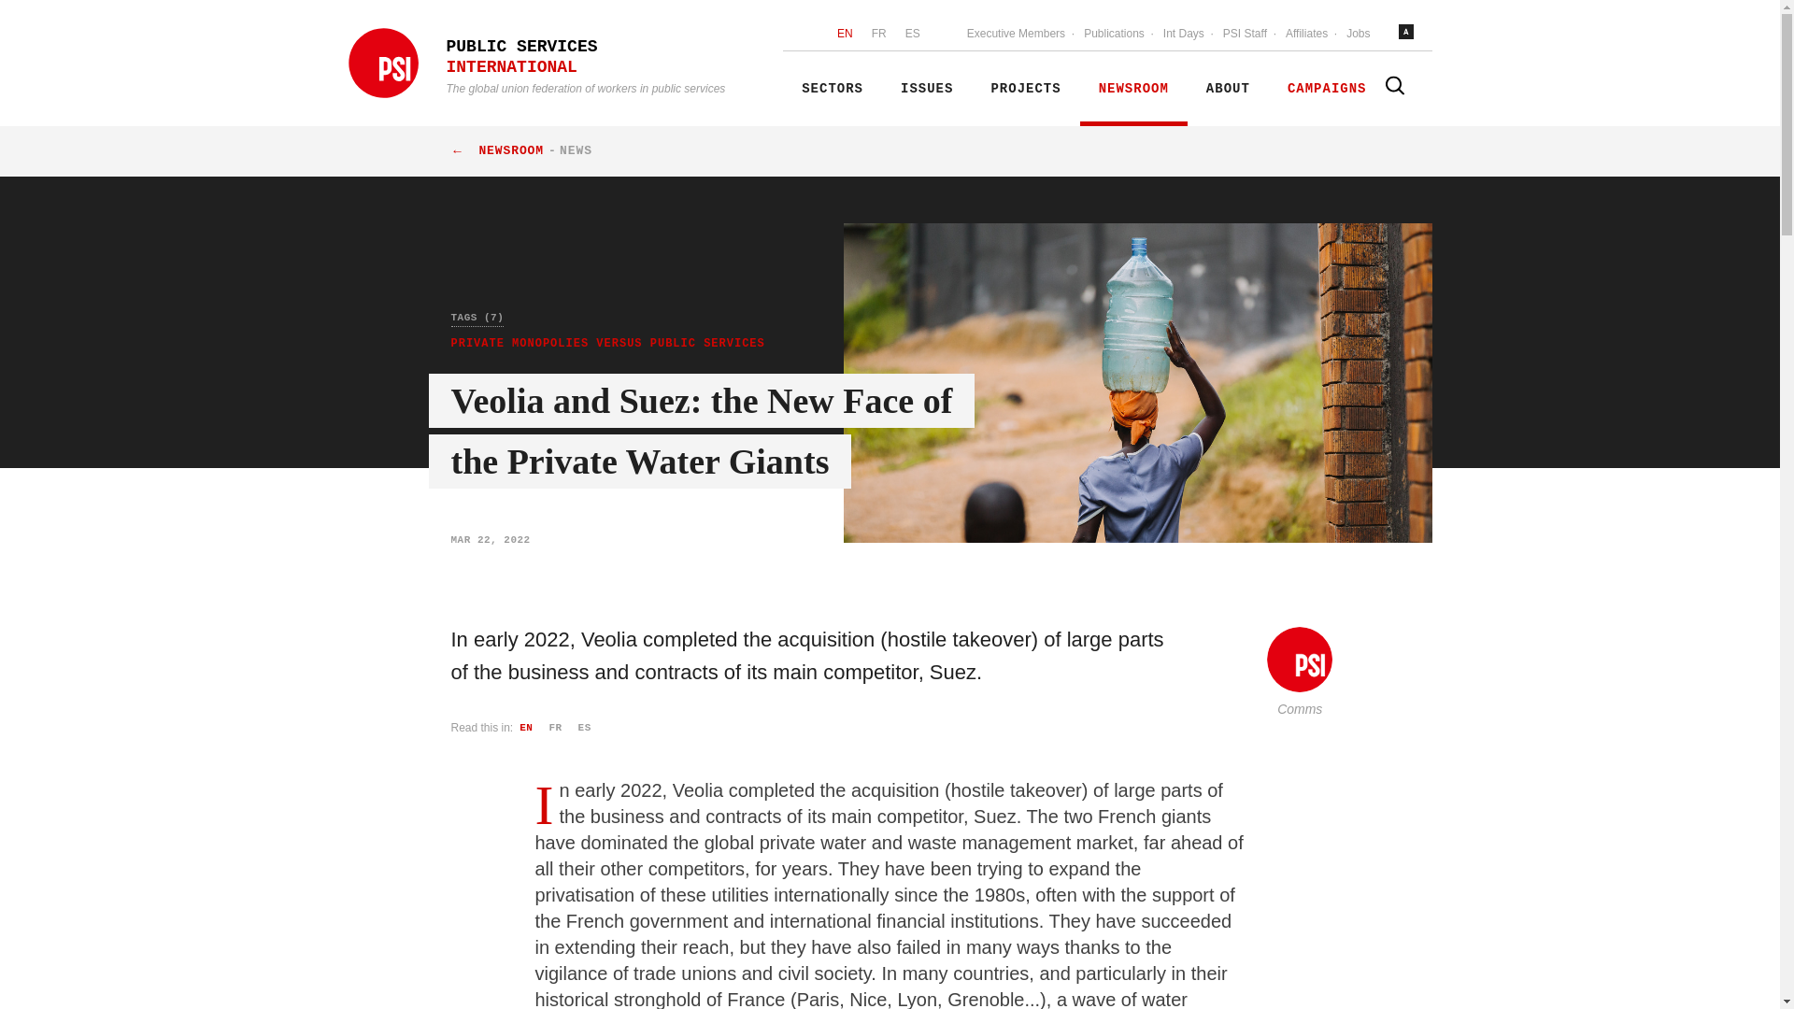 The width and height of the screenshot is (1794, 1009). Describe the element at coordinates (1017, 35) in the screenshot. I see `Executive Members` at that location.